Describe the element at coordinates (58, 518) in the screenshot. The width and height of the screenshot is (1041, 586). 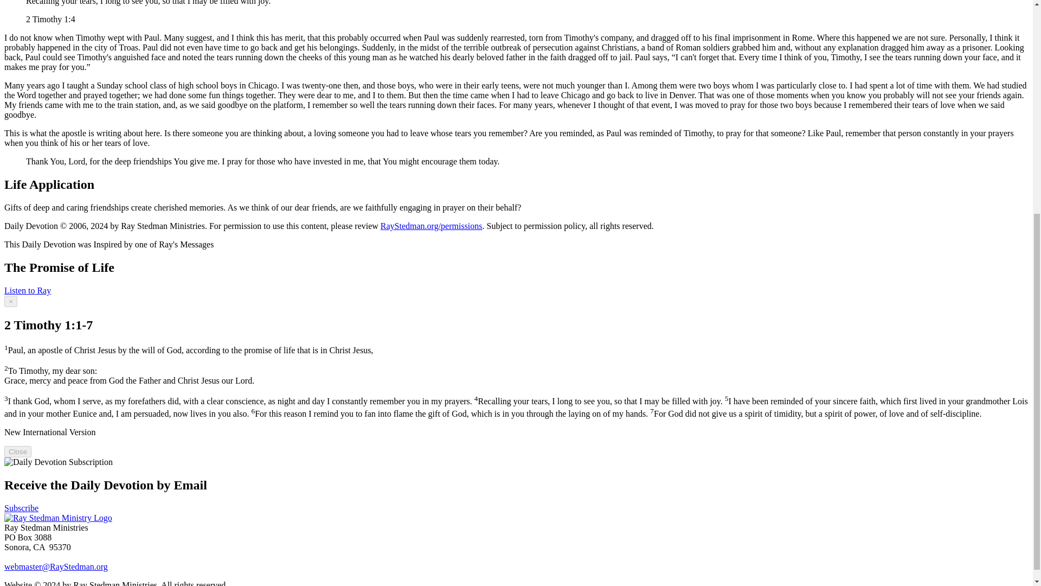
I see `Home` at that location.